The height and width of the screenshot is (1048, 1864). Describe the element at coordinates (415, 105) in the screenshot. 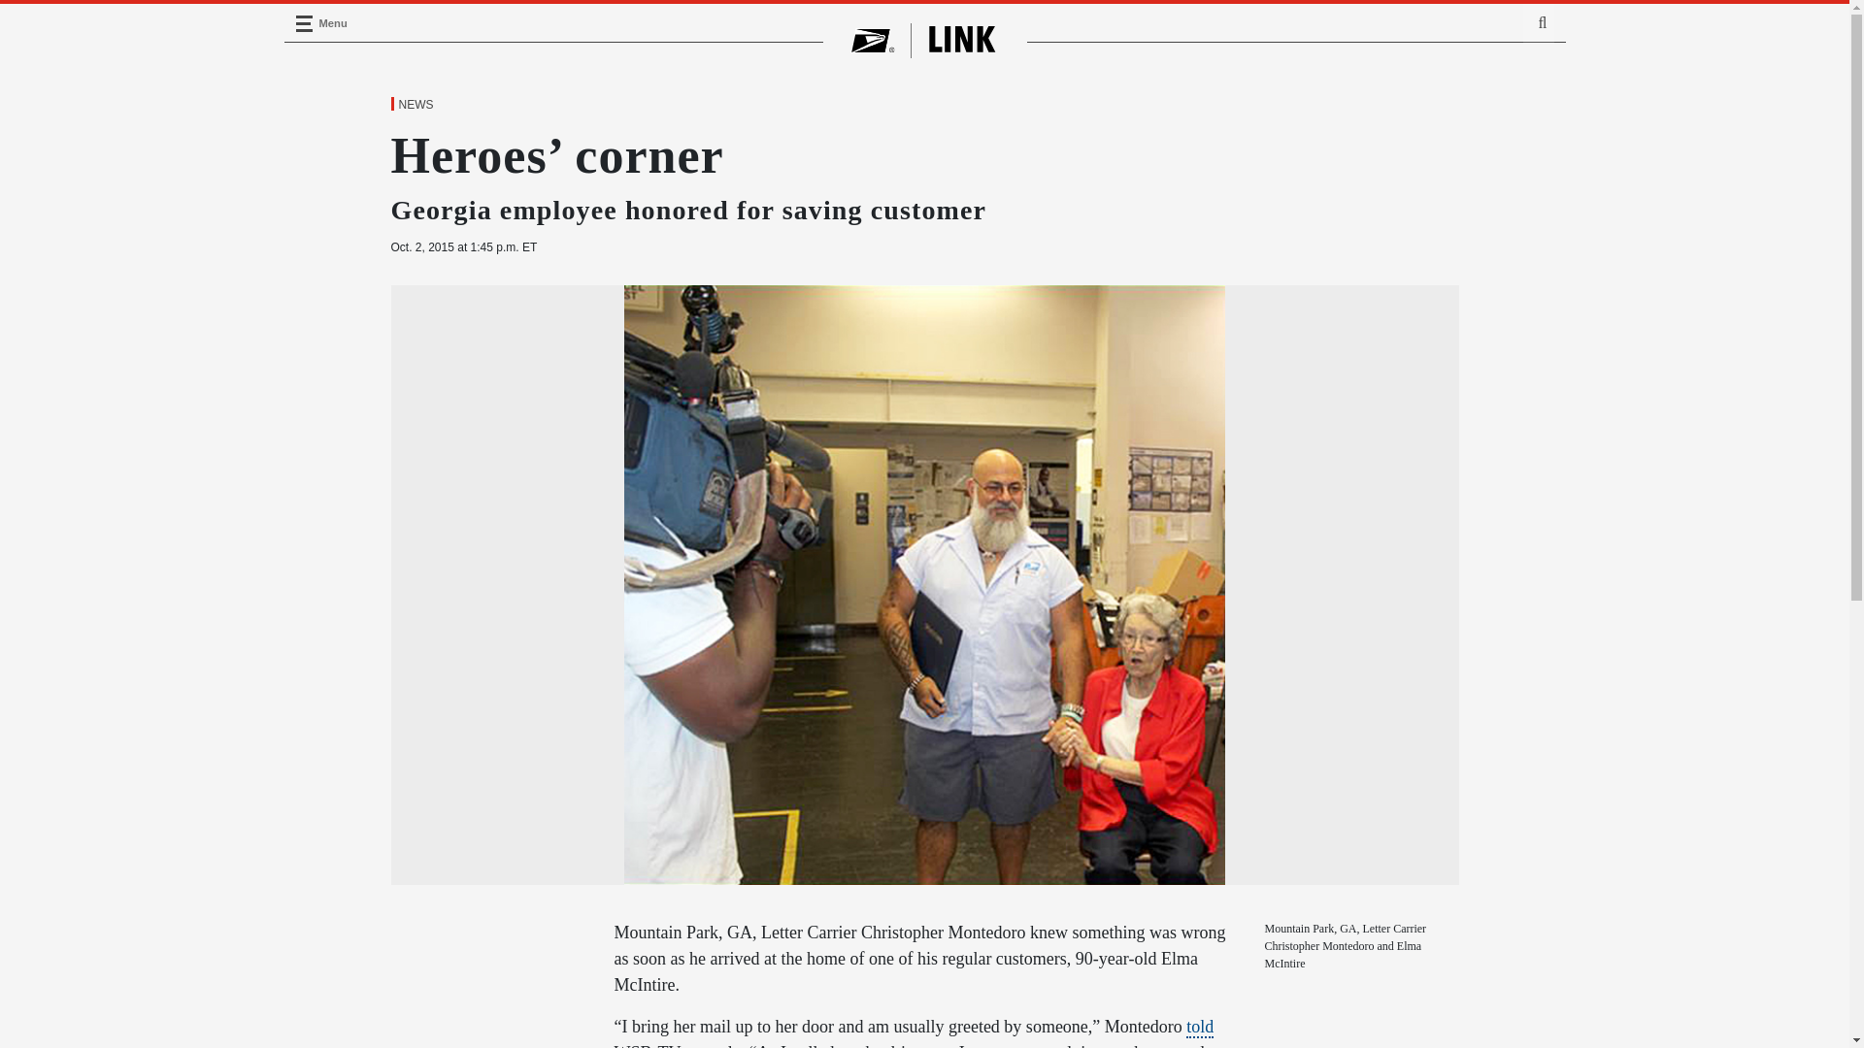

I see `NEWS` at that location.